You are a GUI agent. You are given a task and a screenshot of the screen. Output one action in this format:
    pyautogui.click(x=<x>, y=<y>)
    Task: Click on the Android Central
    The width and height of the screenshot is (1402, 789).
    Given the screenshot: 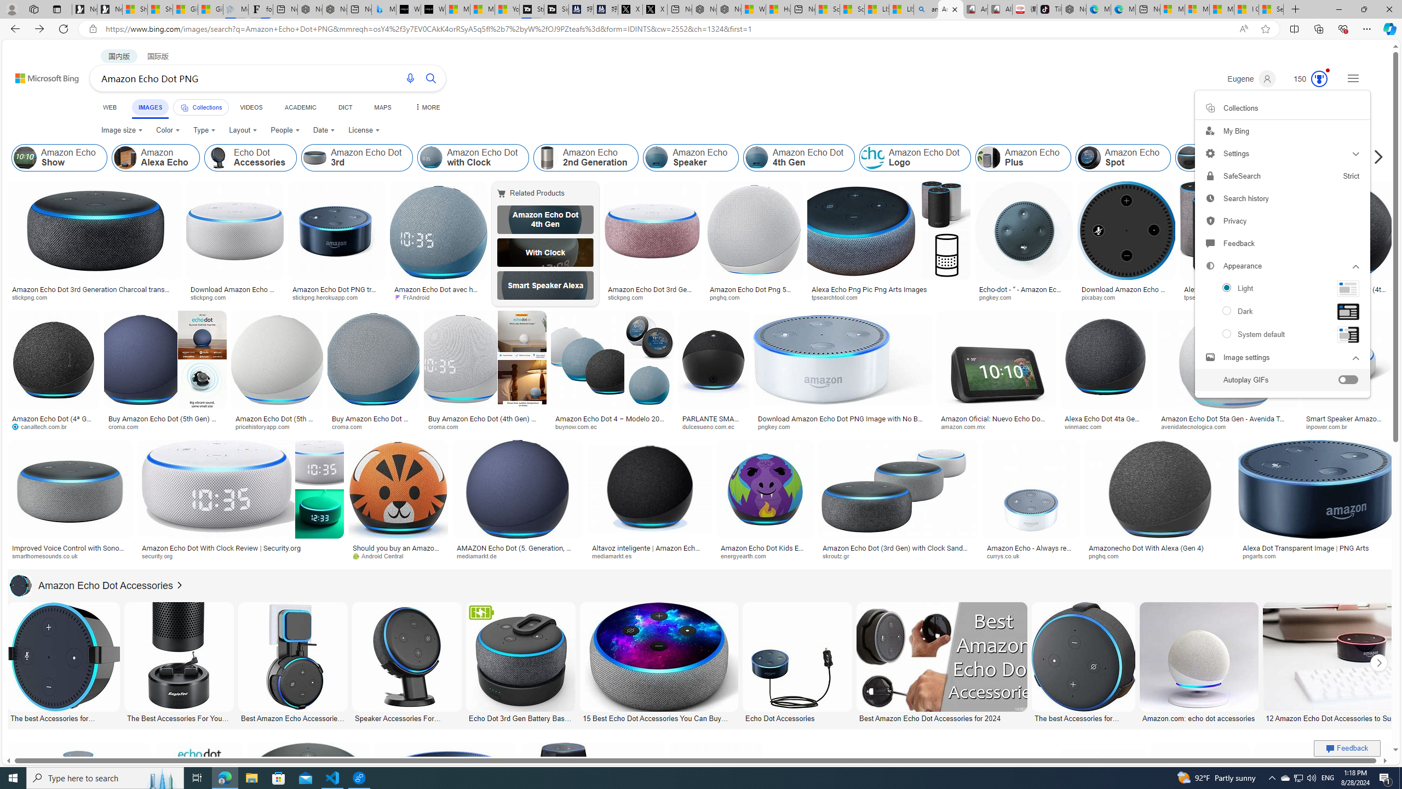 What is the action you would take?
    pyautogui.click(x=398, y=556)
    